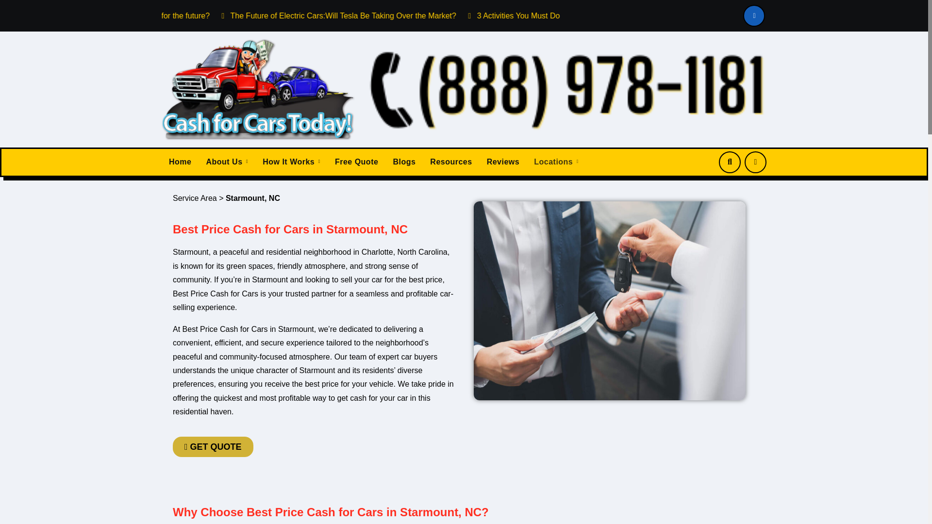  What do you see at coordinates (556, 162) in the screenshot?
I see `Locations` at bounding box center [556, 162].